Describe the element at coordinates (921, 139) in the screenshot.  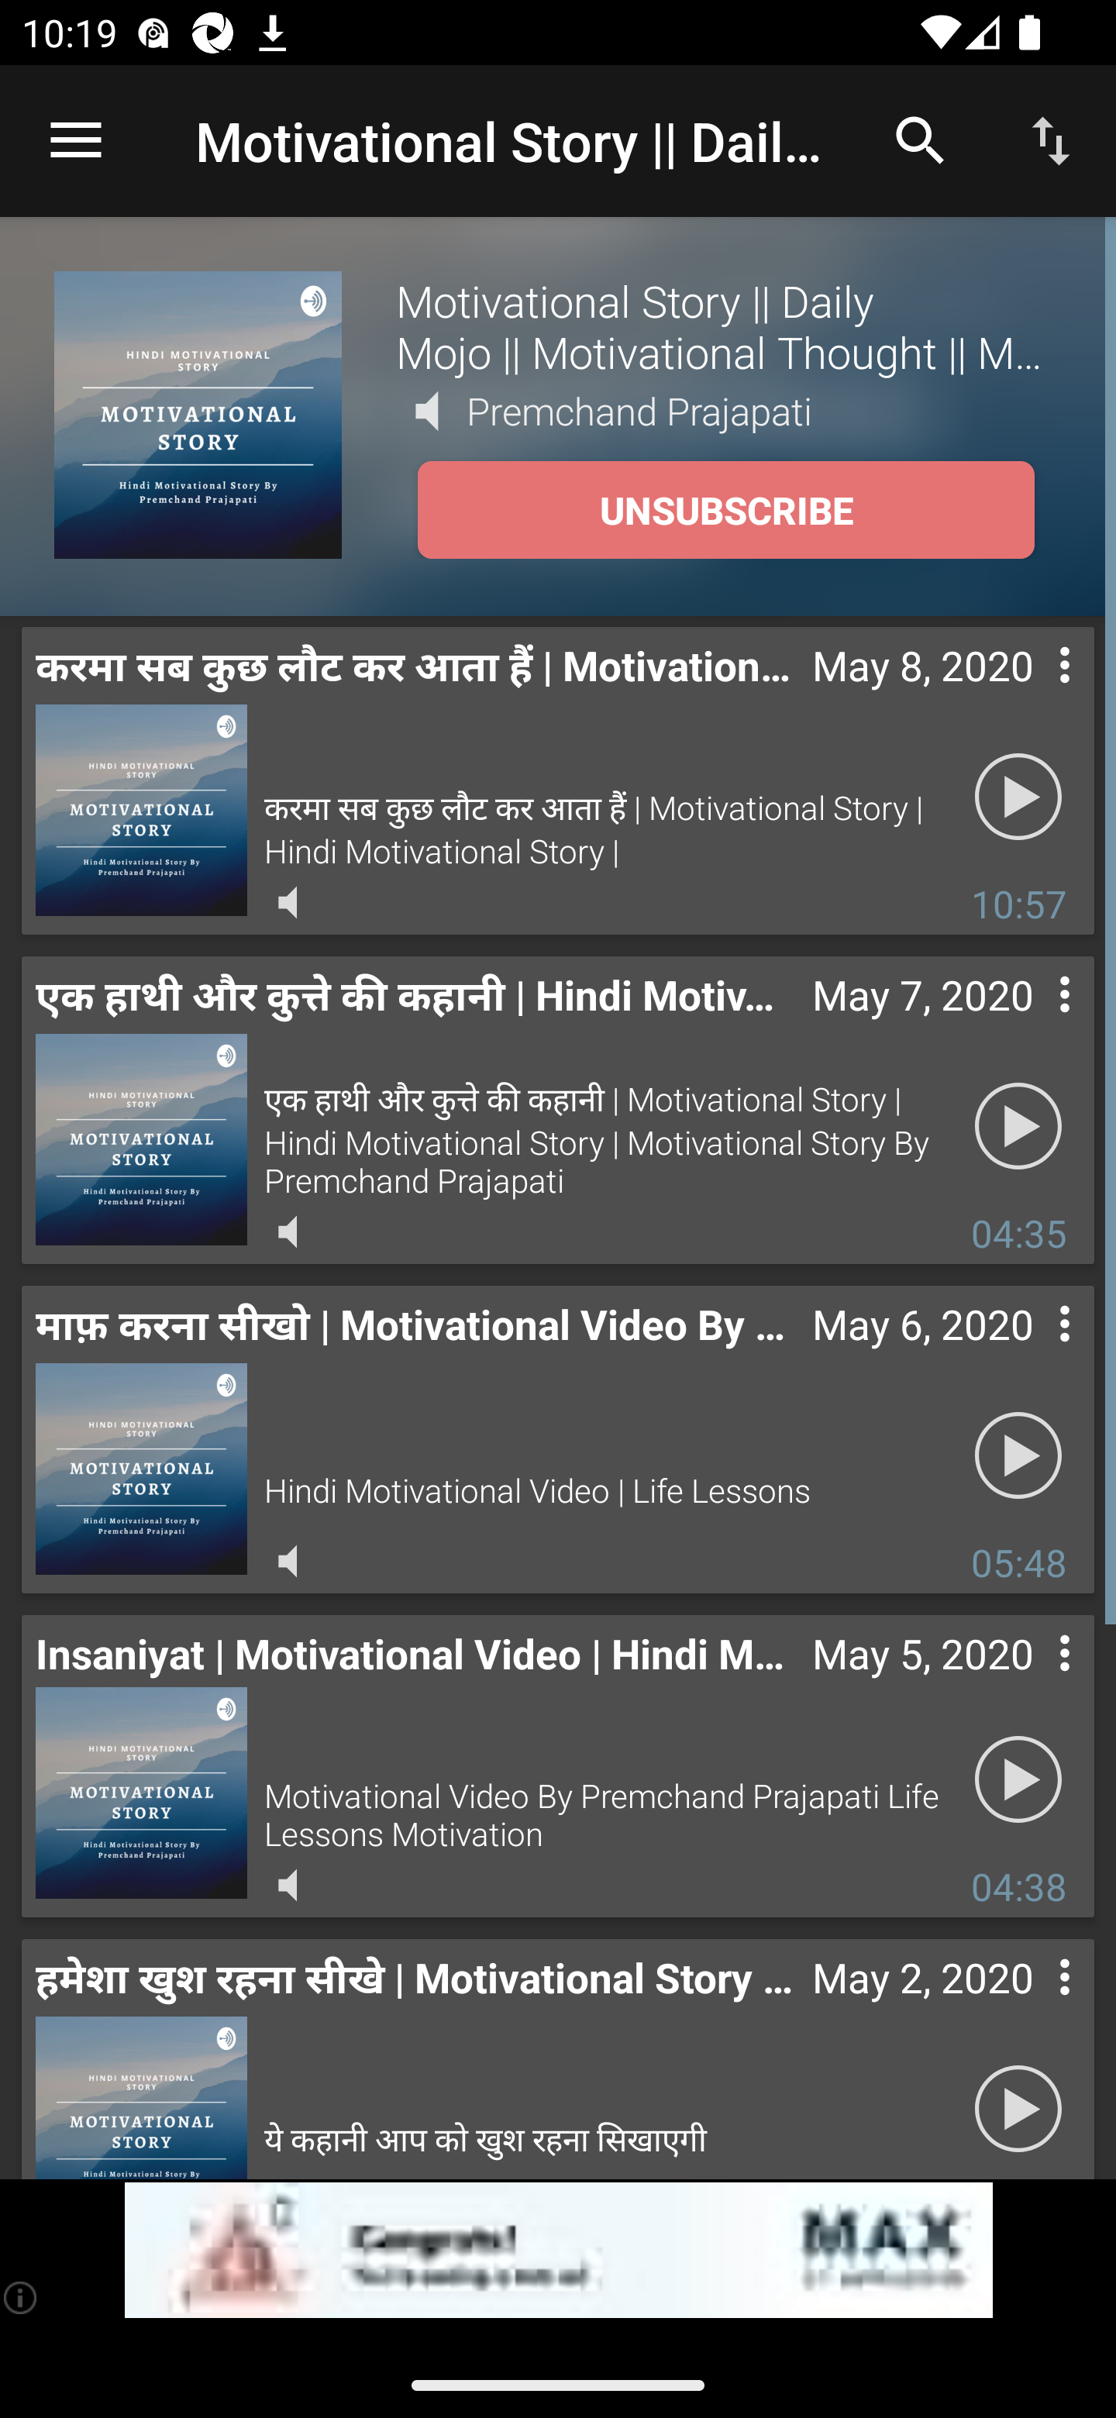
I see `Search` at that location.